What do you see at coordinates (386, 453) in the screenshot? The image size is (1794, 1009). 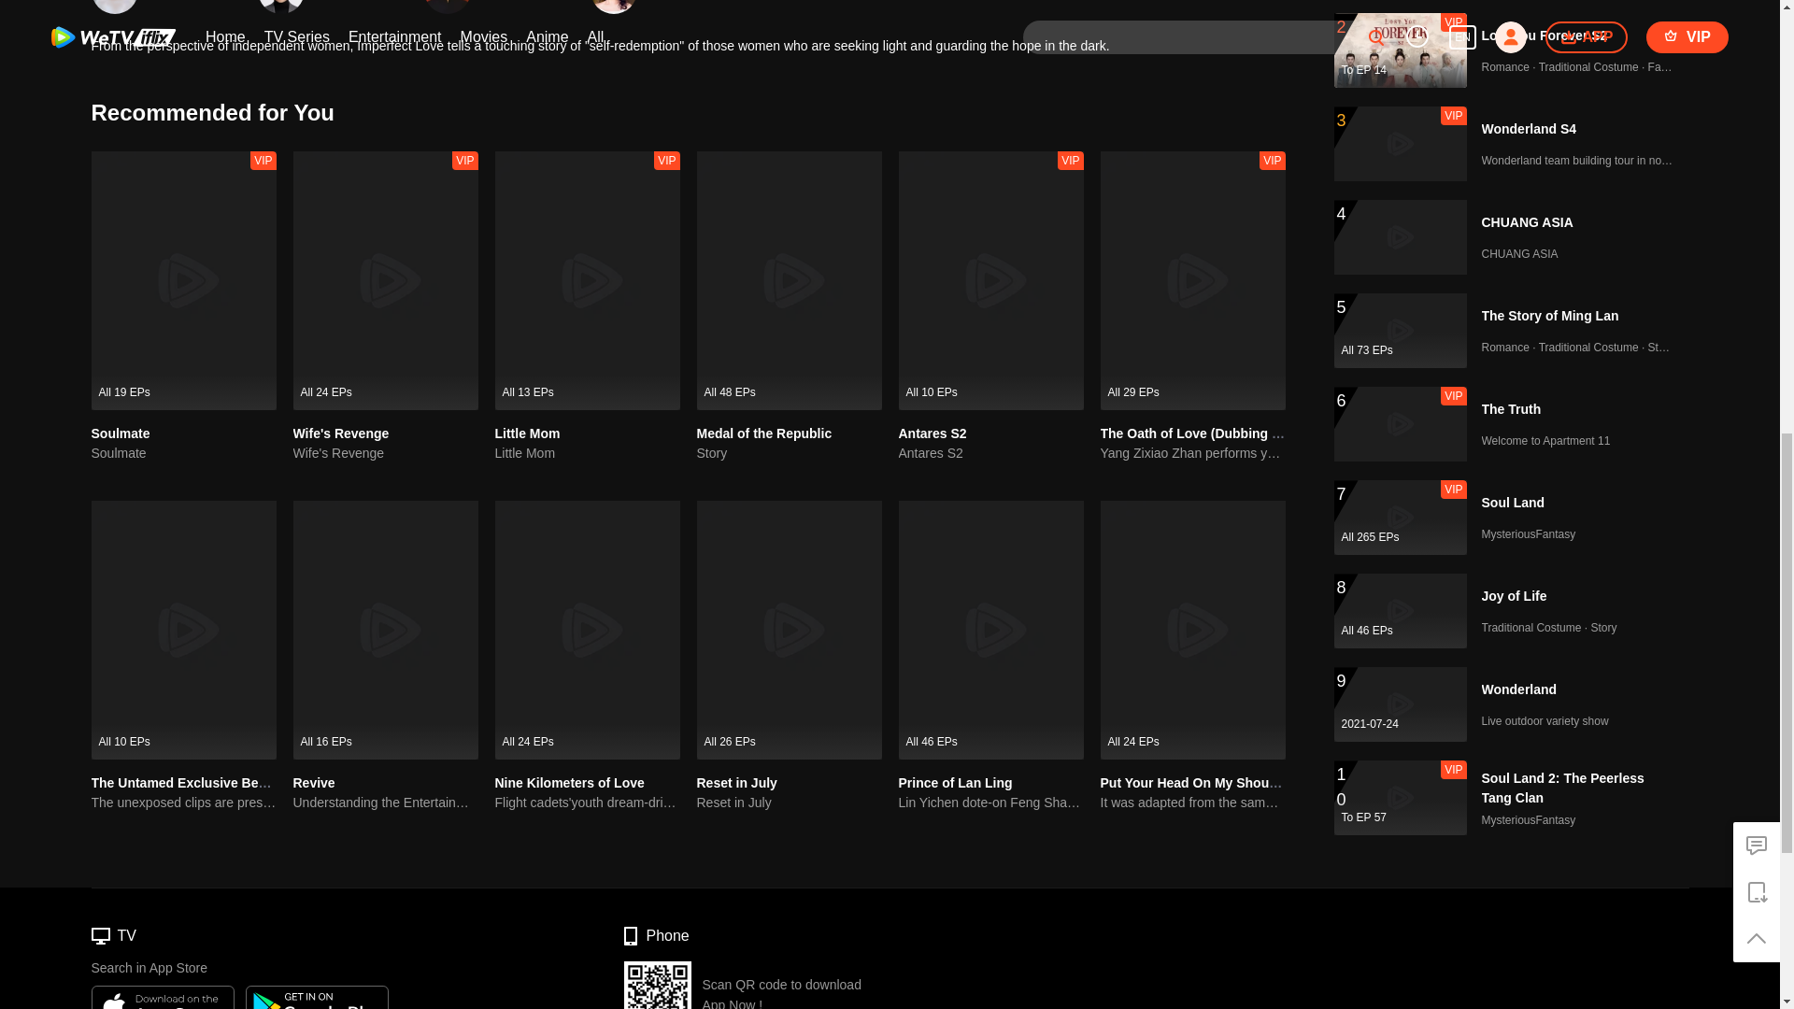 I see `Wife's Revenge` at bounding box center [386, 453].